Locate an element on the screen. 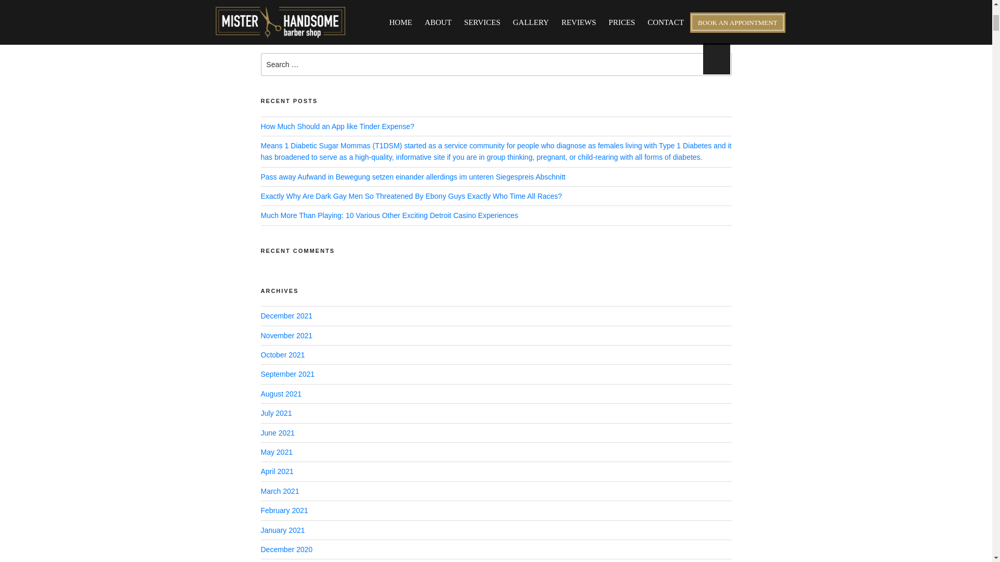  January 2021 is located at coordinates (282, 530).